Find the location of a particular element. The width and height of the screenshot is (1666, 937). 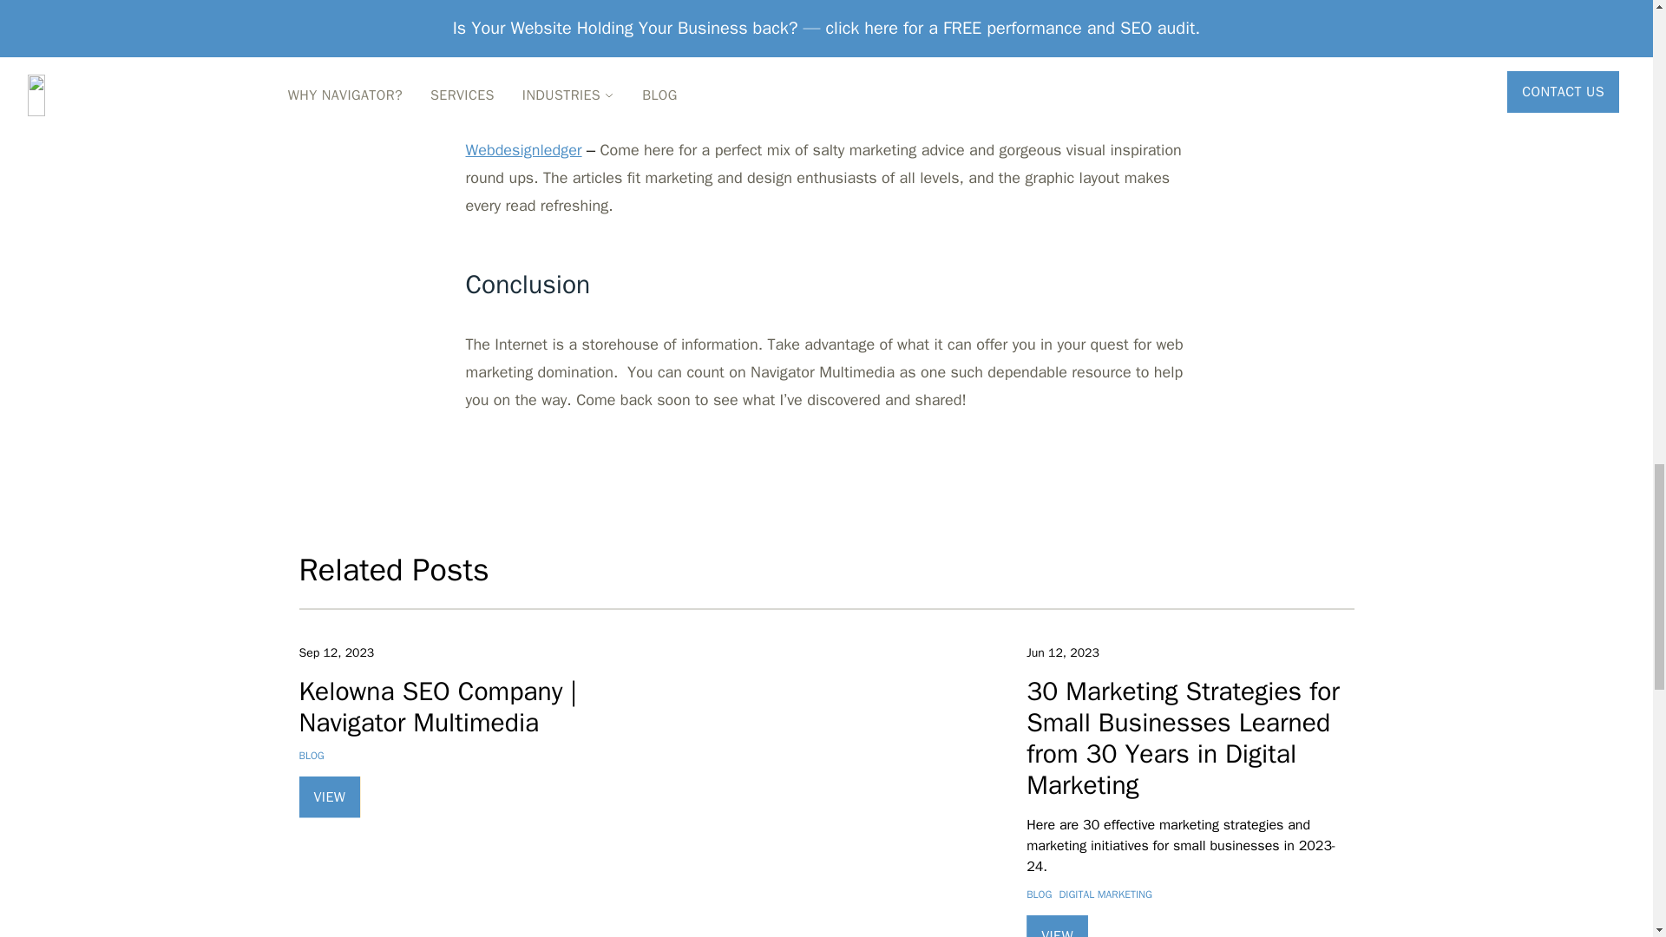

BLOG is located at coordinates (311, 755).